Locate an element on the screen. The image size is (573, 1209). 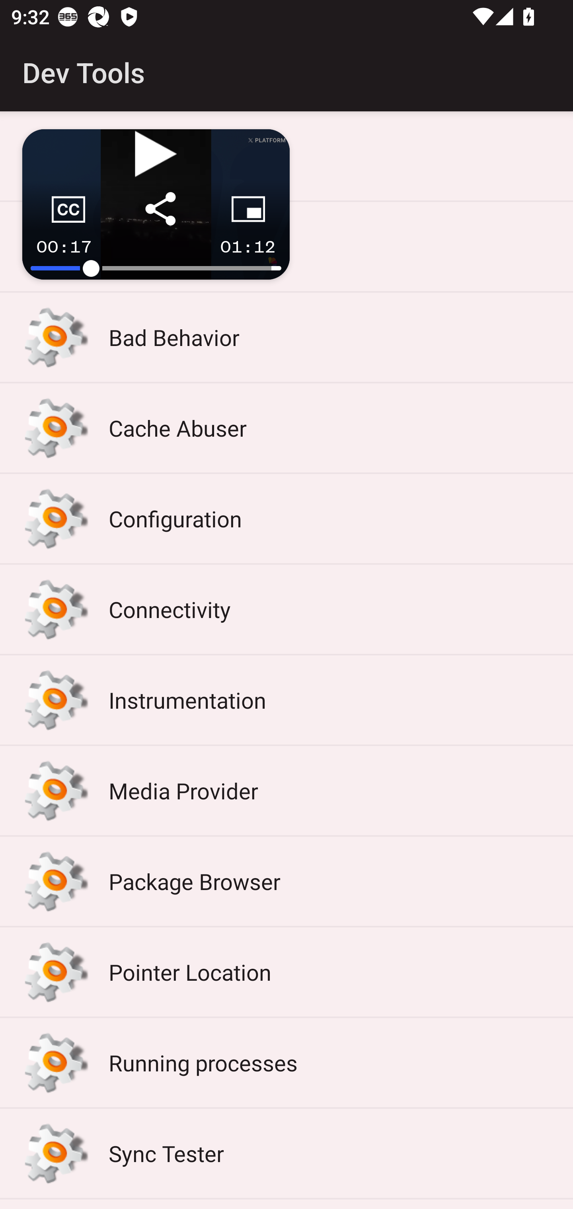
Connectivity is located at coordinates (286, 609).